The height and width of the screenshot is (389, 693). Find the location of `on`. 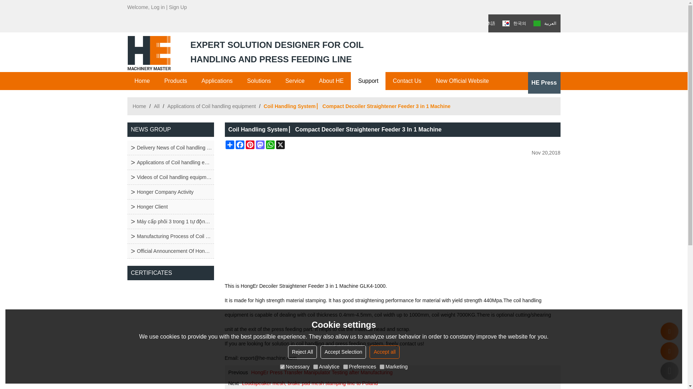

on is located at coordinates (282, 367).